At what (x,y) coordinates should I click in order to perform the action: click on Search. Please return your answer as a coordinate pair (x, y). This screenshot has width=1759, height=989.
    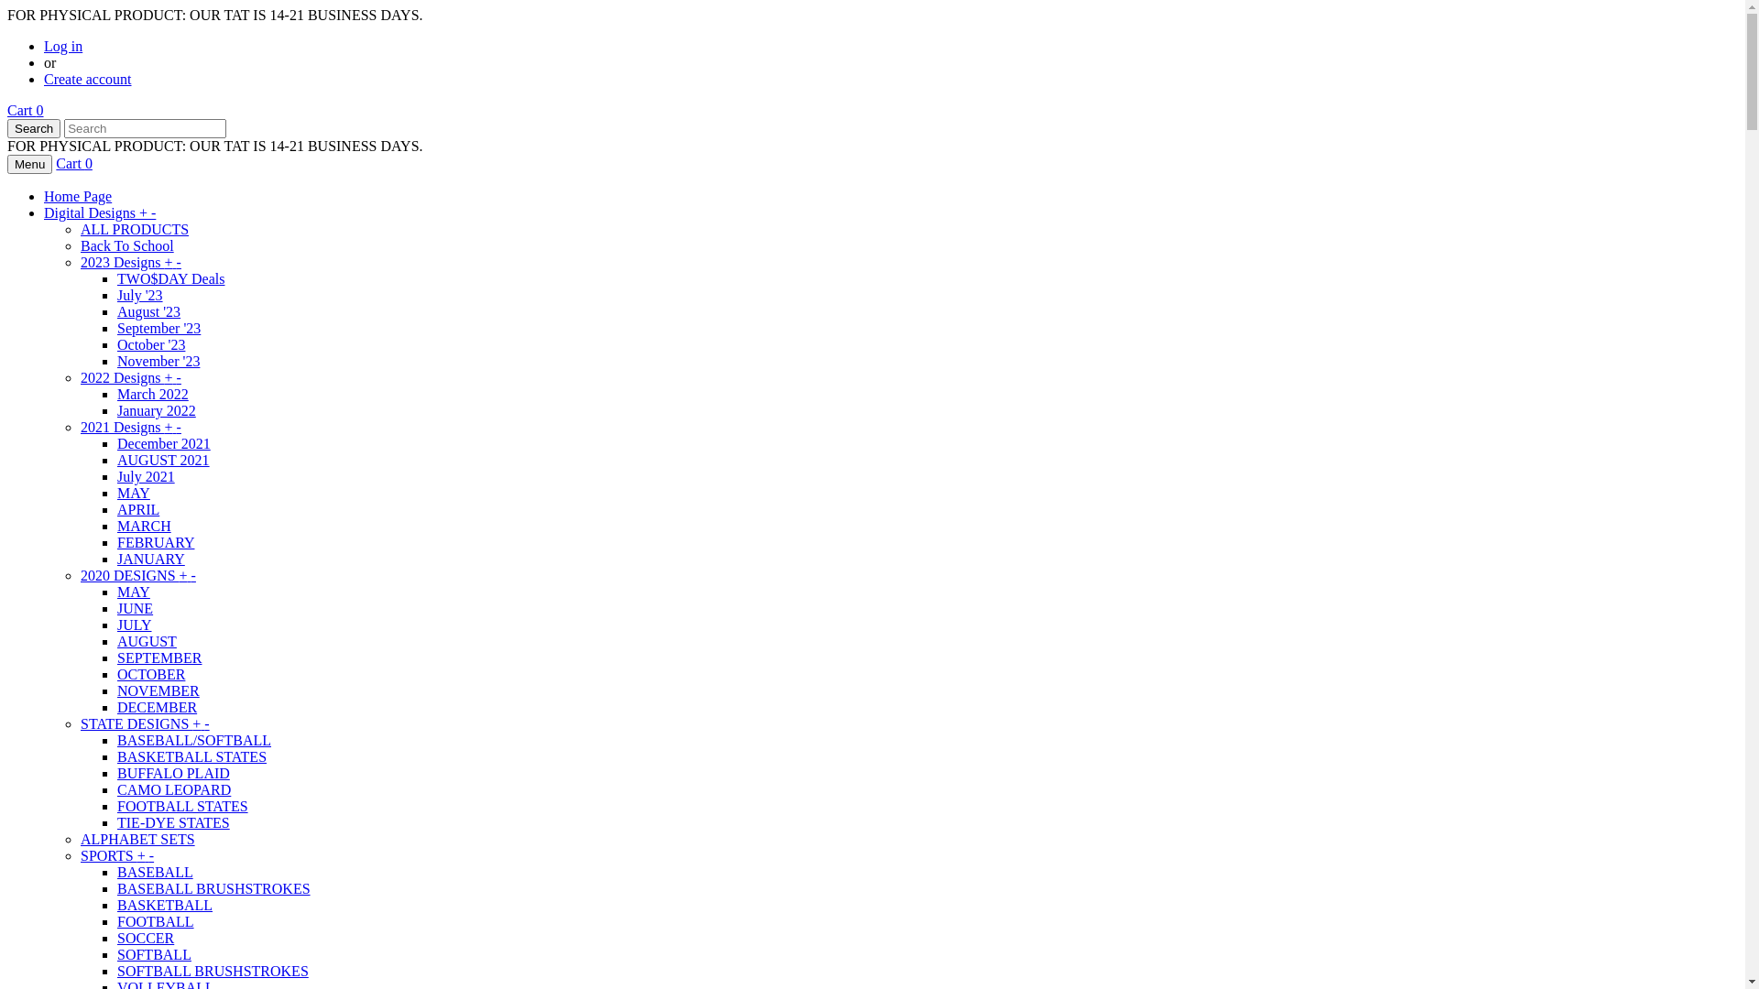
    Looking at the image, I should click on (34, 128).